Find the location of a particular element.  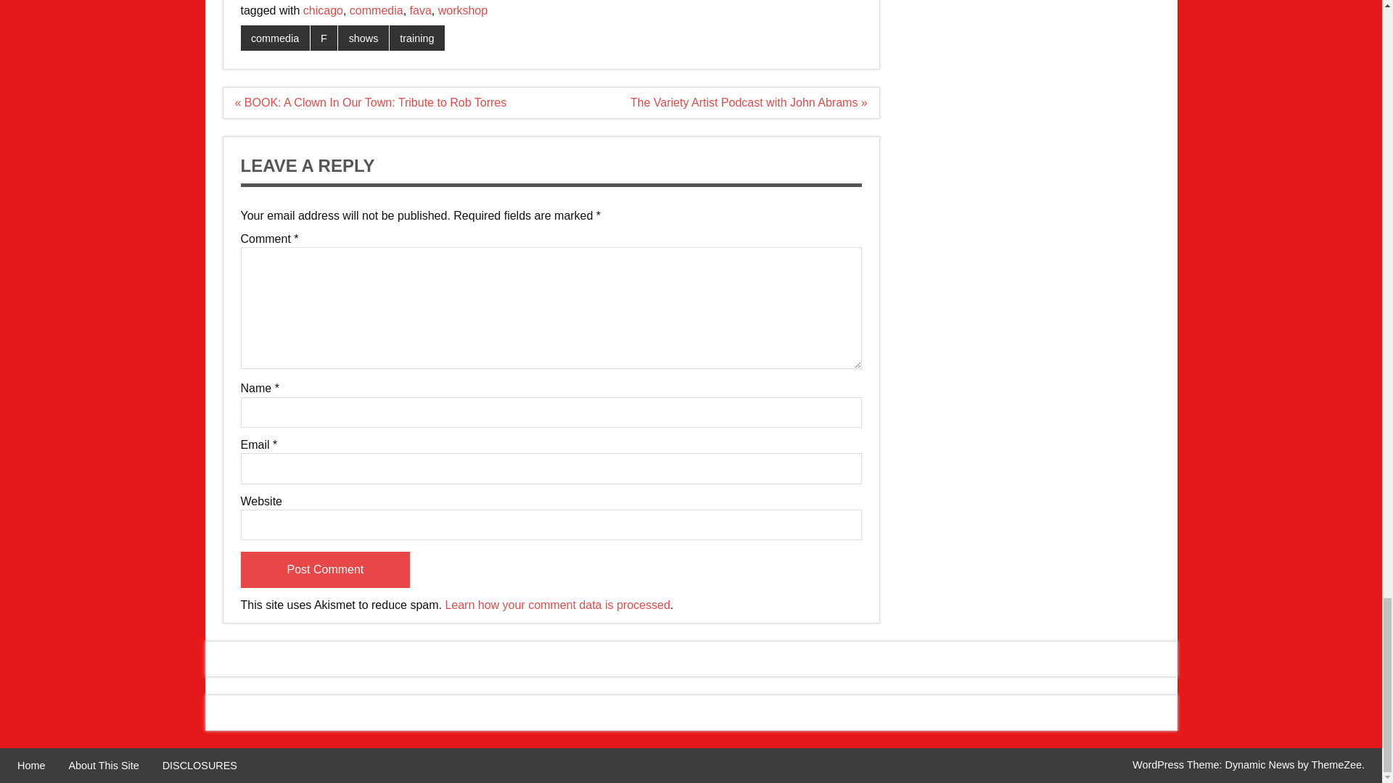

workshop is located at coordinates (463, 10).